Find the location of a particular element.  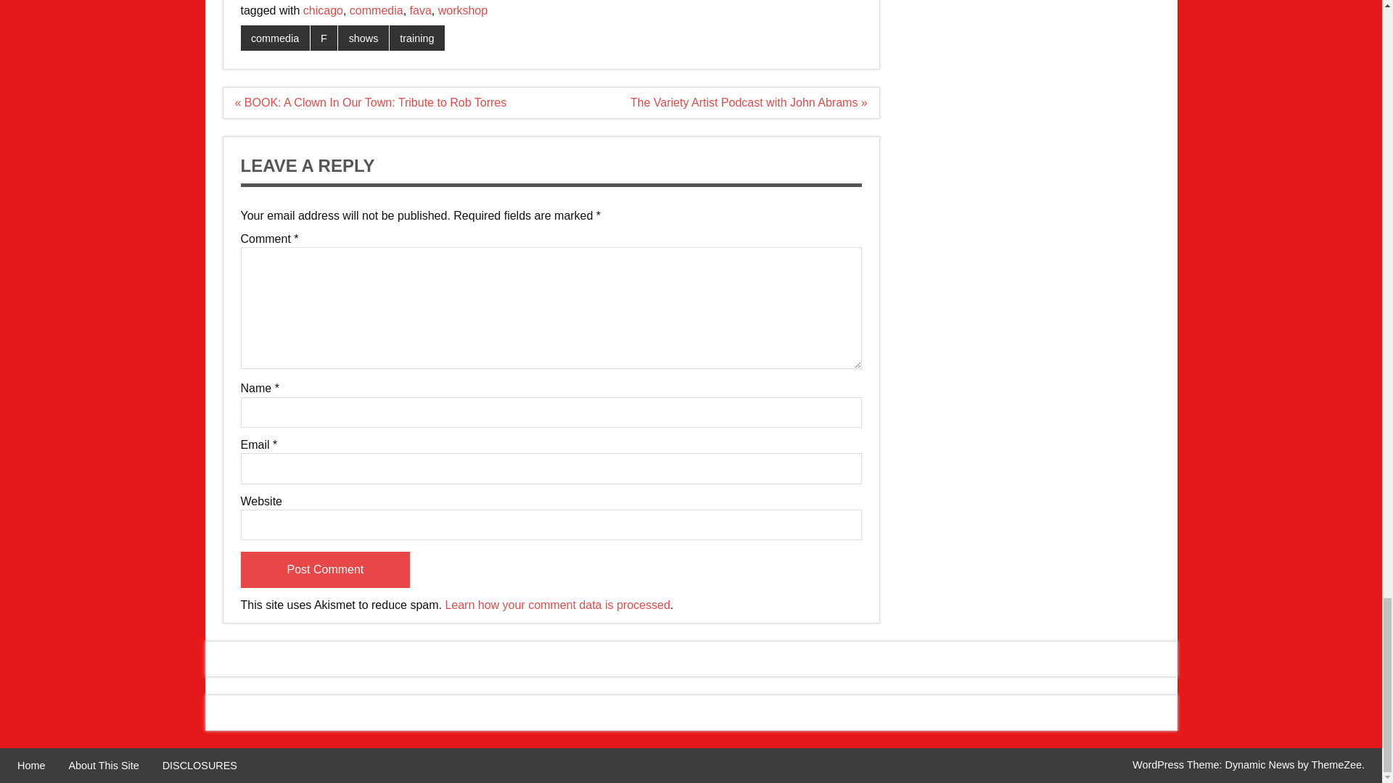

workshop is located at coordinates (463, 10).